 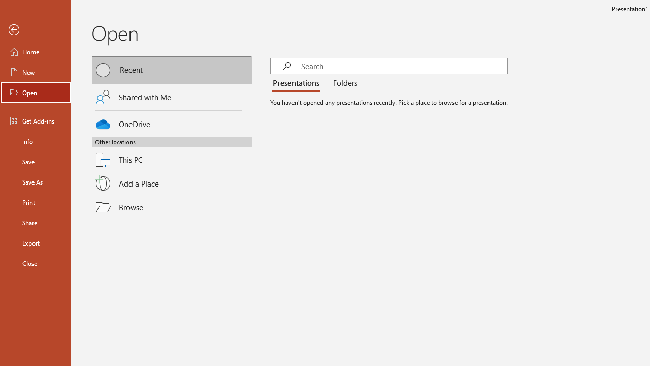 I want to click on Print, so click(x=36, y=202).